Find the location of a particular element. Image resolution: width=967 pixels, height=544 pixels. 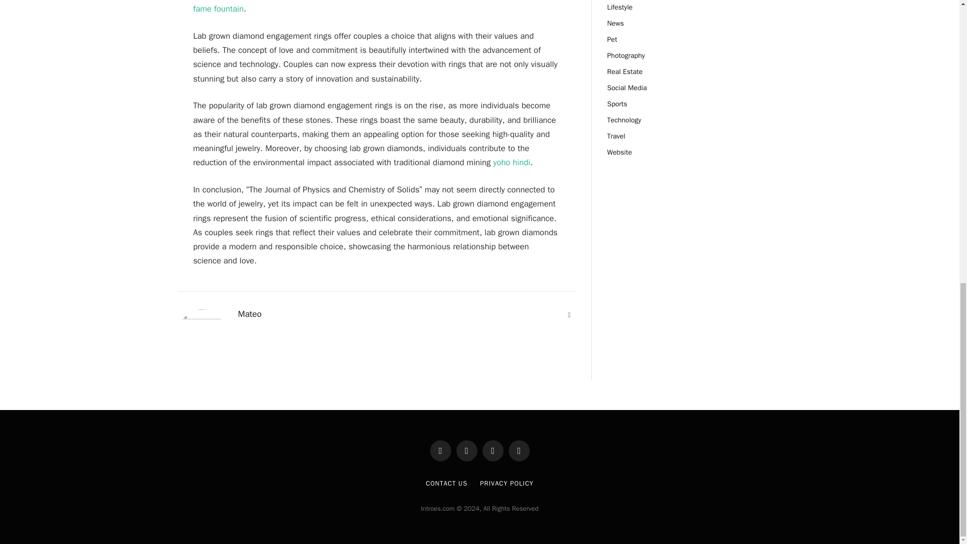

Website is located at coordinates (569, 315).